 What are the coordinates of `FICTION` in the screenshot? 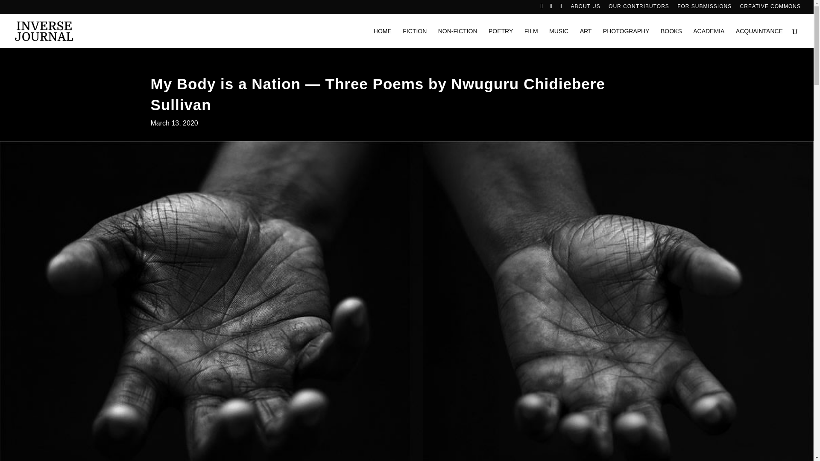 It's located at (414, 38).